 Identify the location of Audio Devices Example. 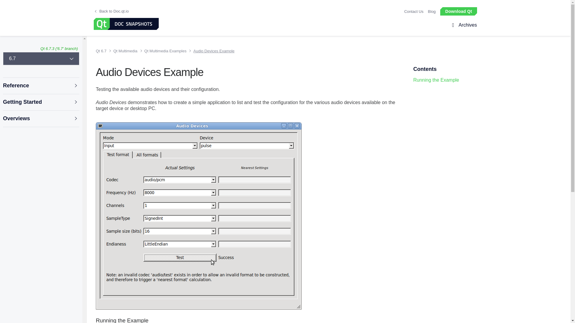
(211, 51).